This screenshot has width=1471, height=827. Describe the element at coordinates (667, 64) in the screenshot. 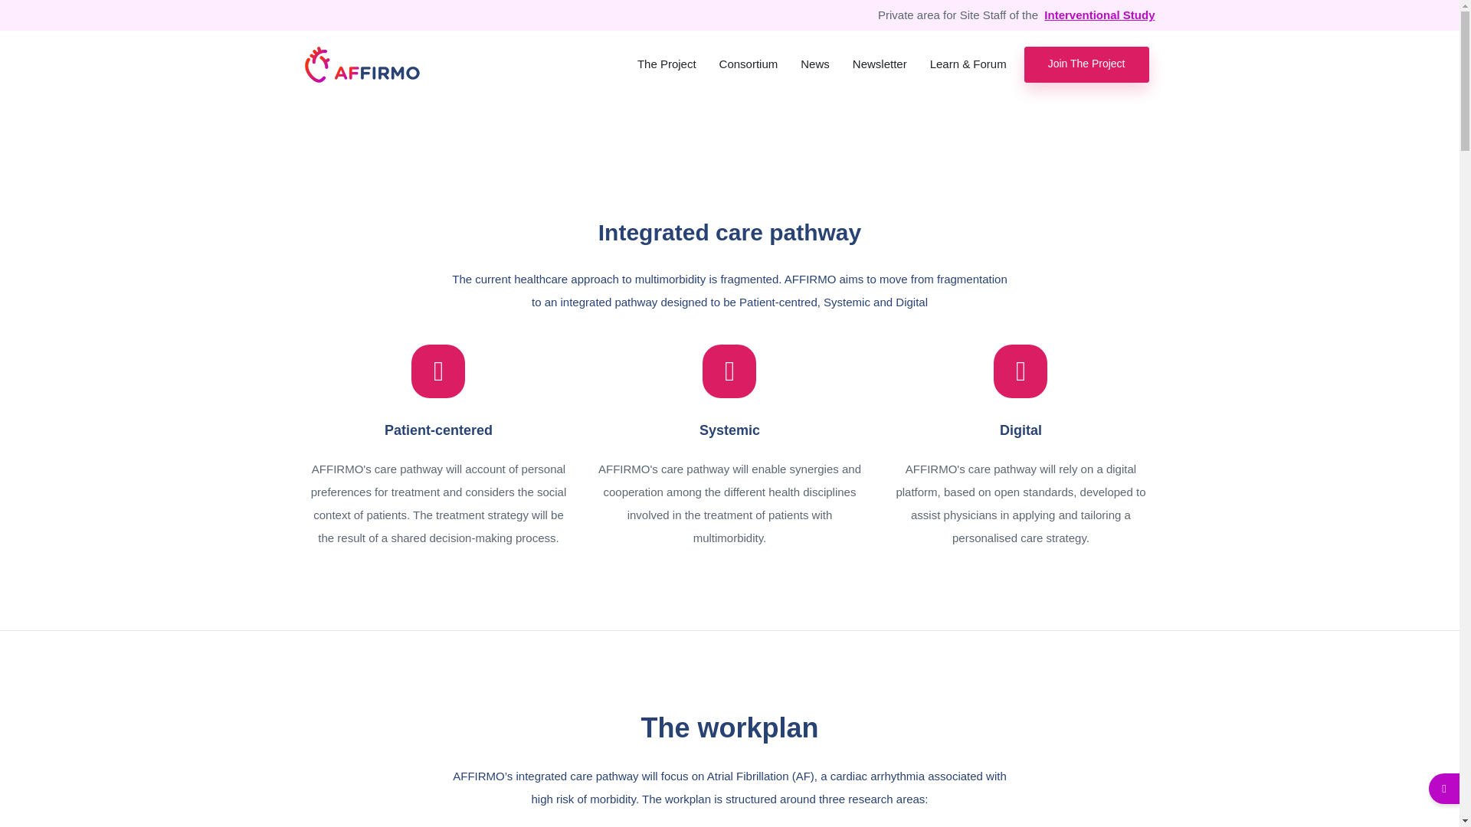

I see `The Project` at that location.